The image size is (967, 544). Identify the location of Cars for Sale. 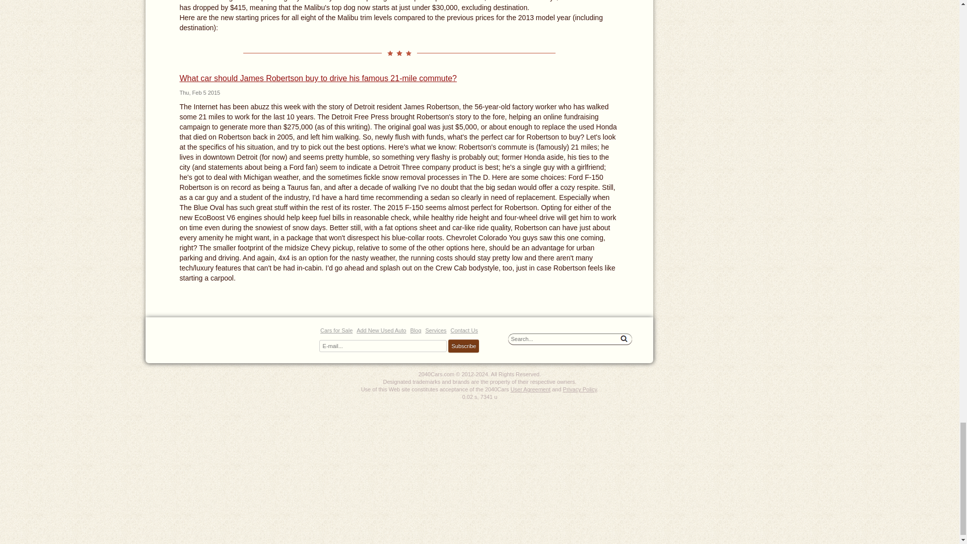
(336, 330).